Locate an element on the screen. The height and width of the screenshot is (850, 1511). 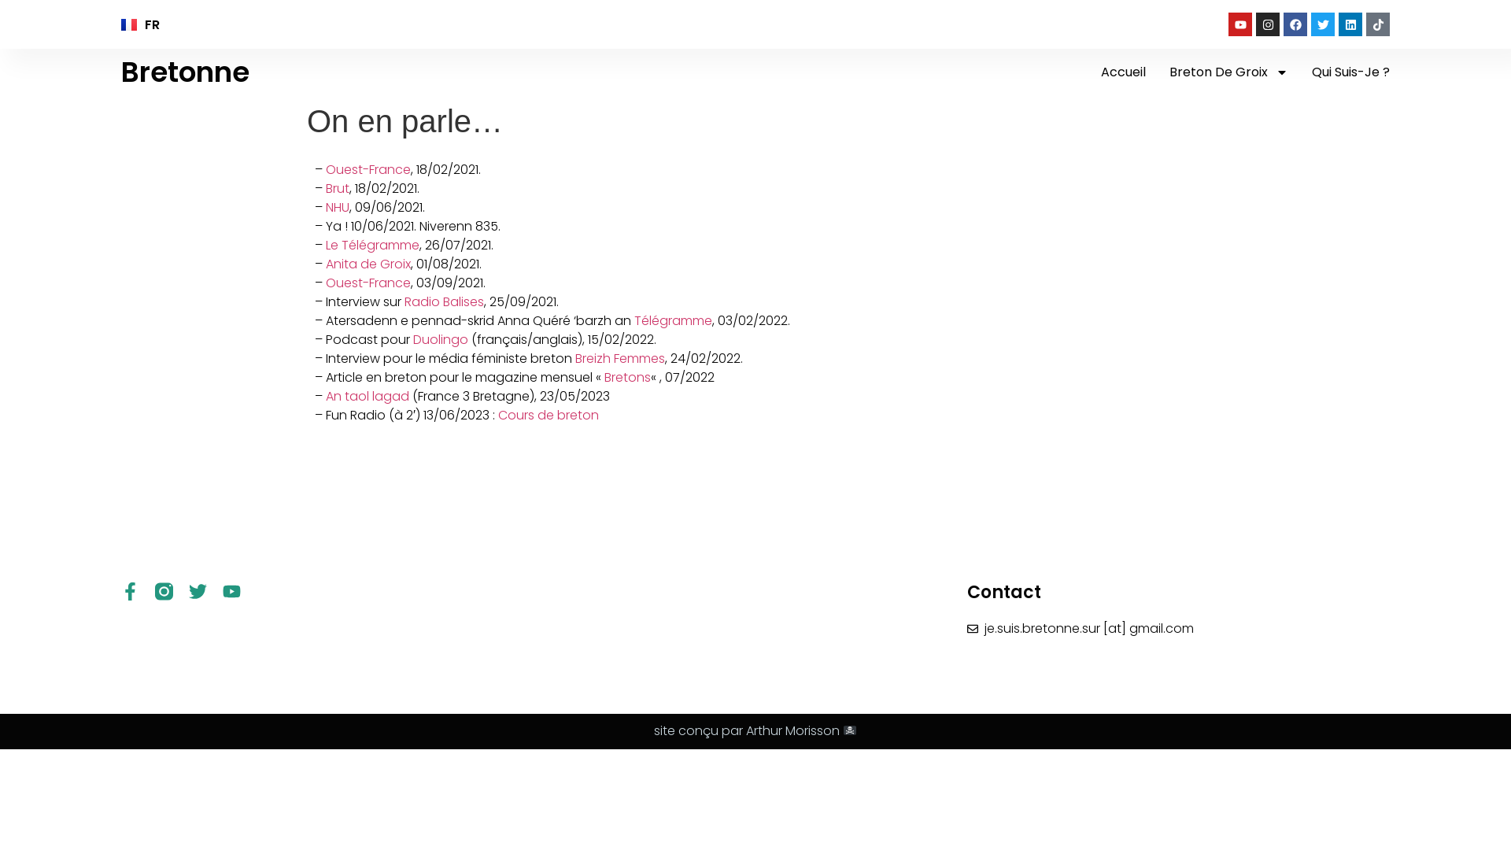
Brut is located at coordinates (338, 189).